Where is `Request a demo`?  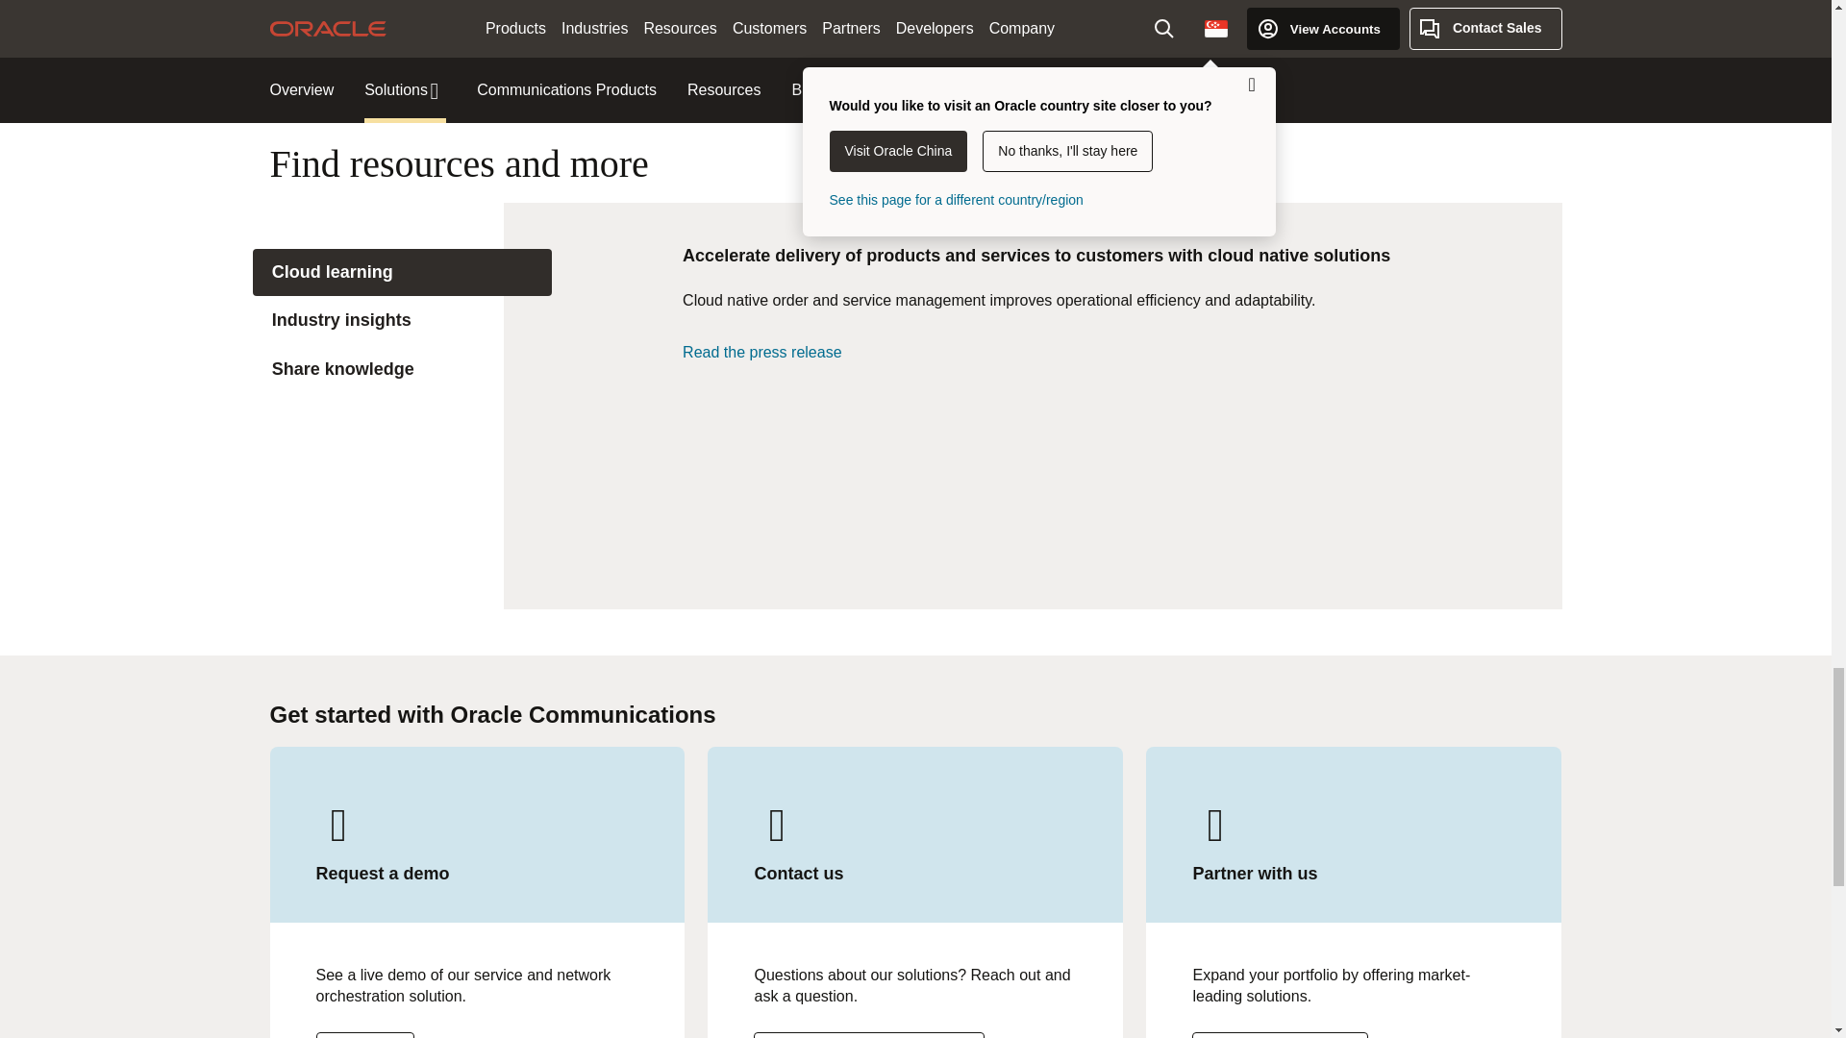 Request a demo is located at coordinates (868, 1034).